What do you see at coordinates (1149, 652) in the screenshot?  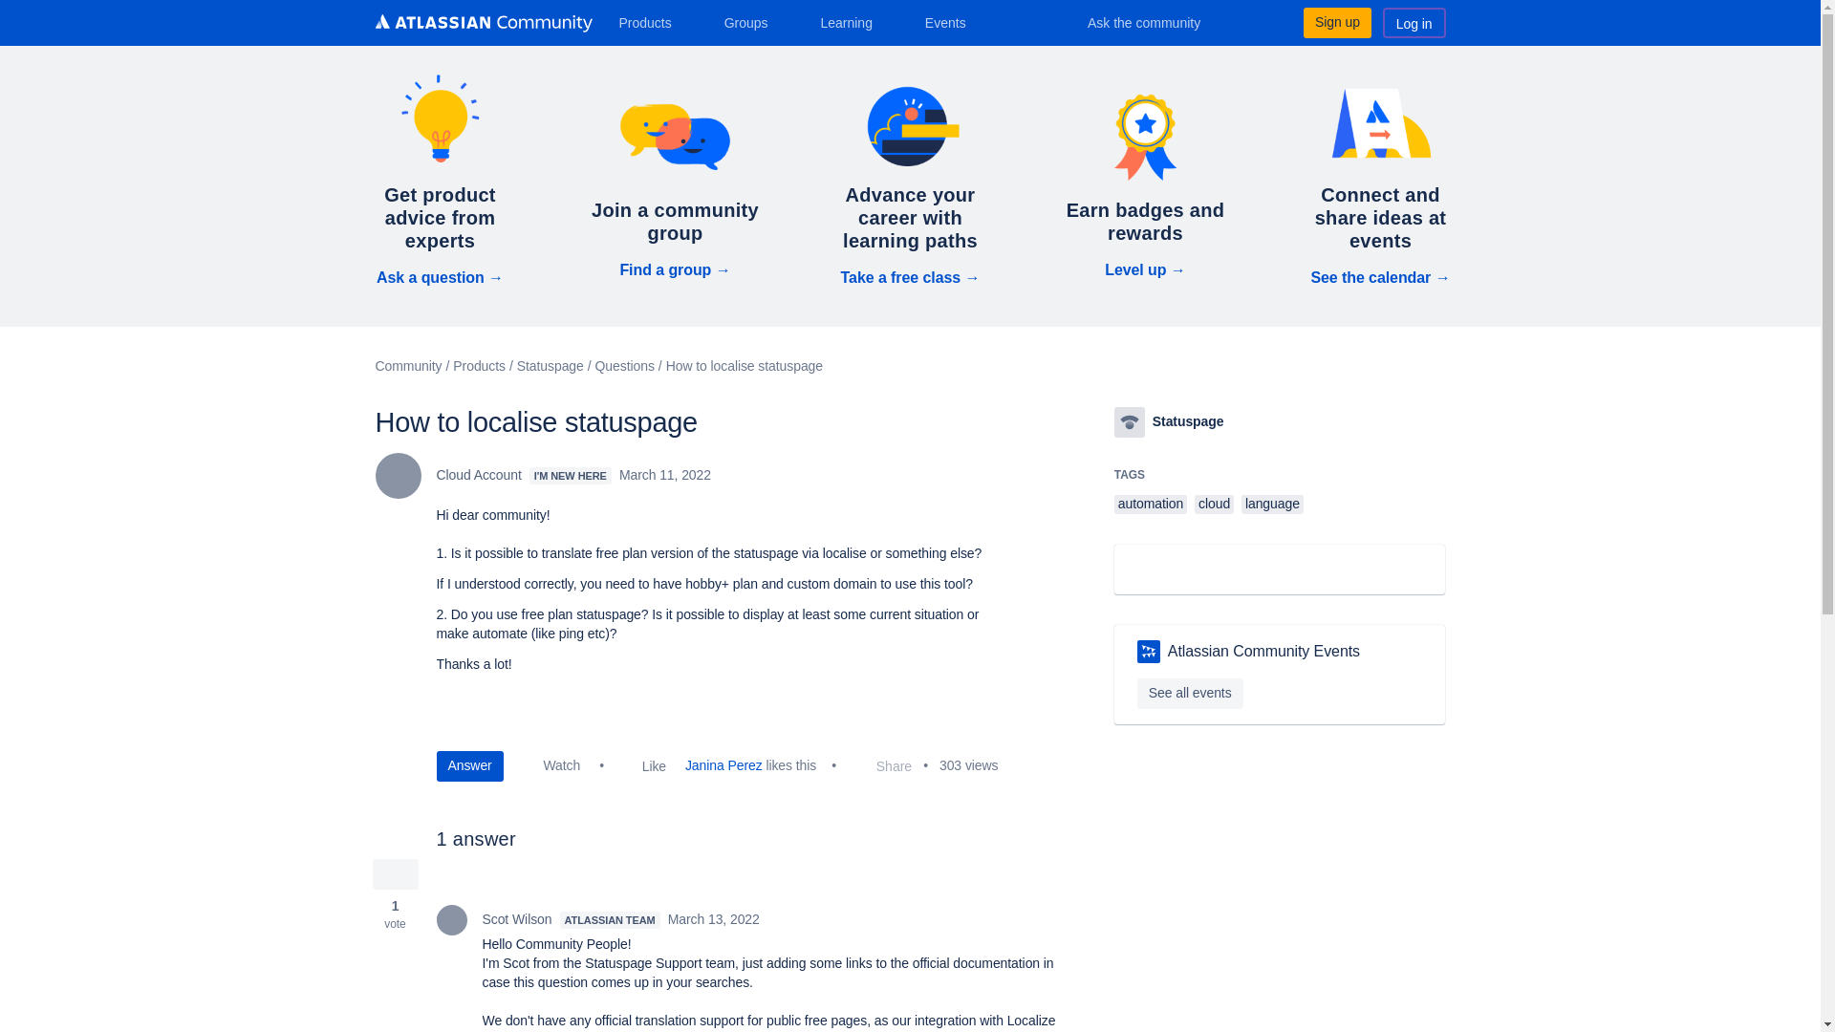 I see `AUG Leaders` at bounding box center [1149, 652].